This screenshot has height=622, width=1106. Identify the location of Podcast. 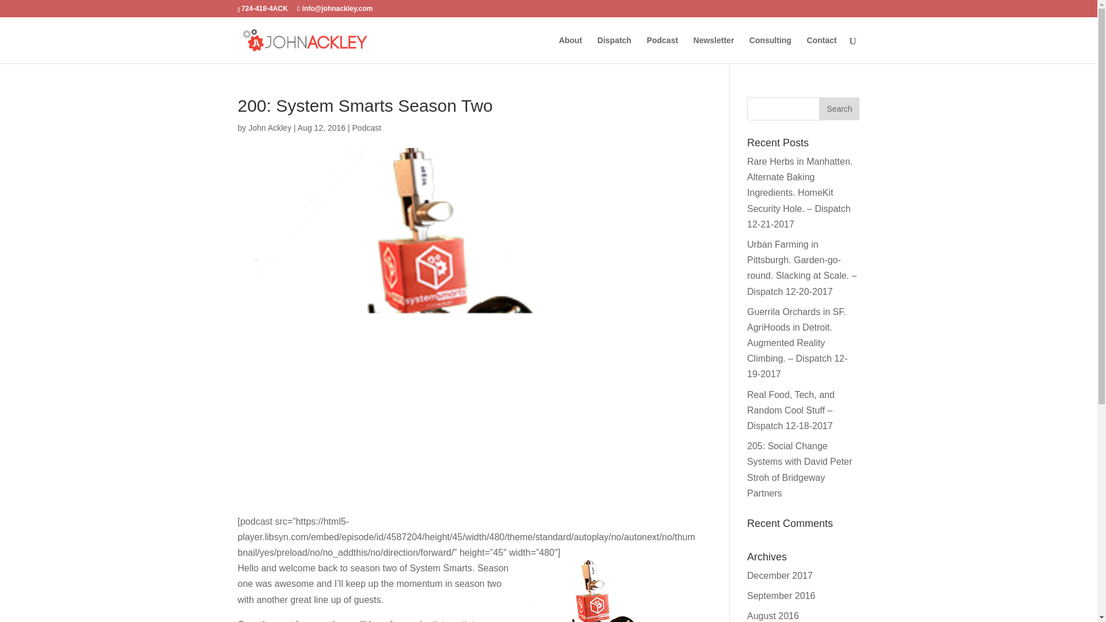
(662, 50).